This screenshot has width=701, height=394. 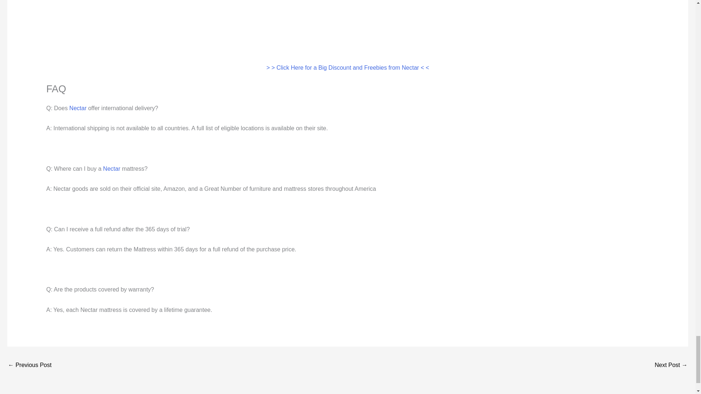 What do you see at coordinates (29, 366) in the screenshot?
I see `Sleep Number 360 Smart Bed Vs Nectar` at bounding box center [29, 366].